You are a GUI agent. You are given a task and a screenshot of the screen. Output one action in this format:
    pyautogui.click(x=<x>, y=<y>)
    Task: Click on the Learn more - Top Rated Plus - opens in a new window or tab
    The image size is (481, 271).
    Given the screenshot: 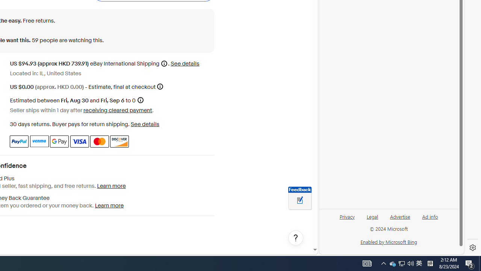 What is the action you would take?
    pyautogui.click(x=111, y=186)
    